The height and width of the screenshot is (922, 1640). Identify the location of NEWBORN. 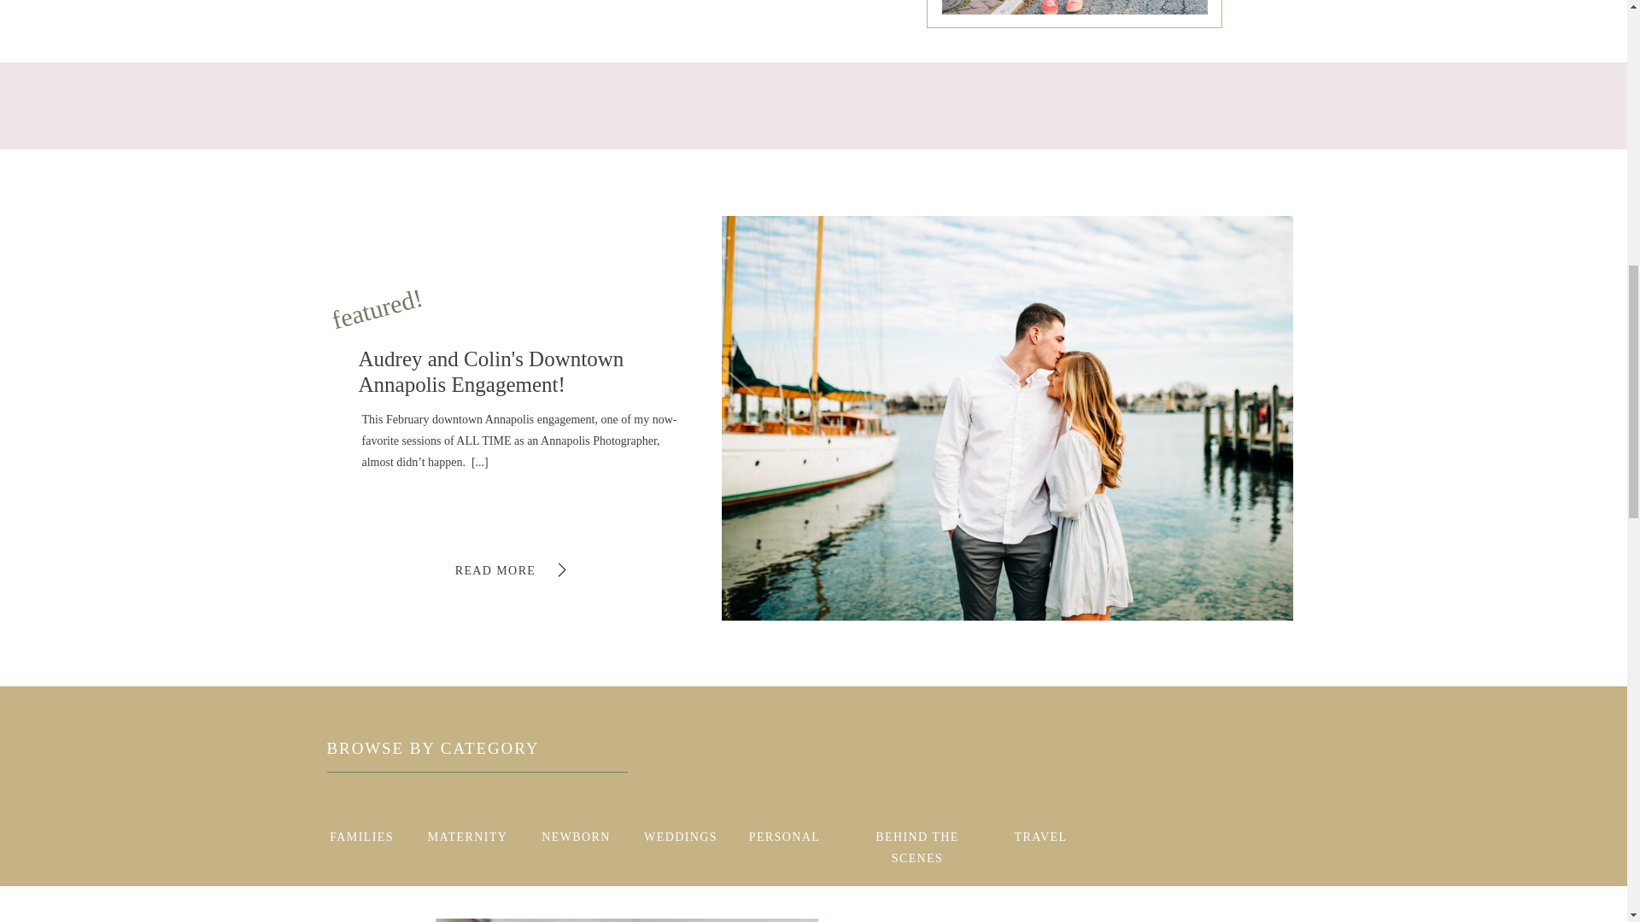
(576, 834).